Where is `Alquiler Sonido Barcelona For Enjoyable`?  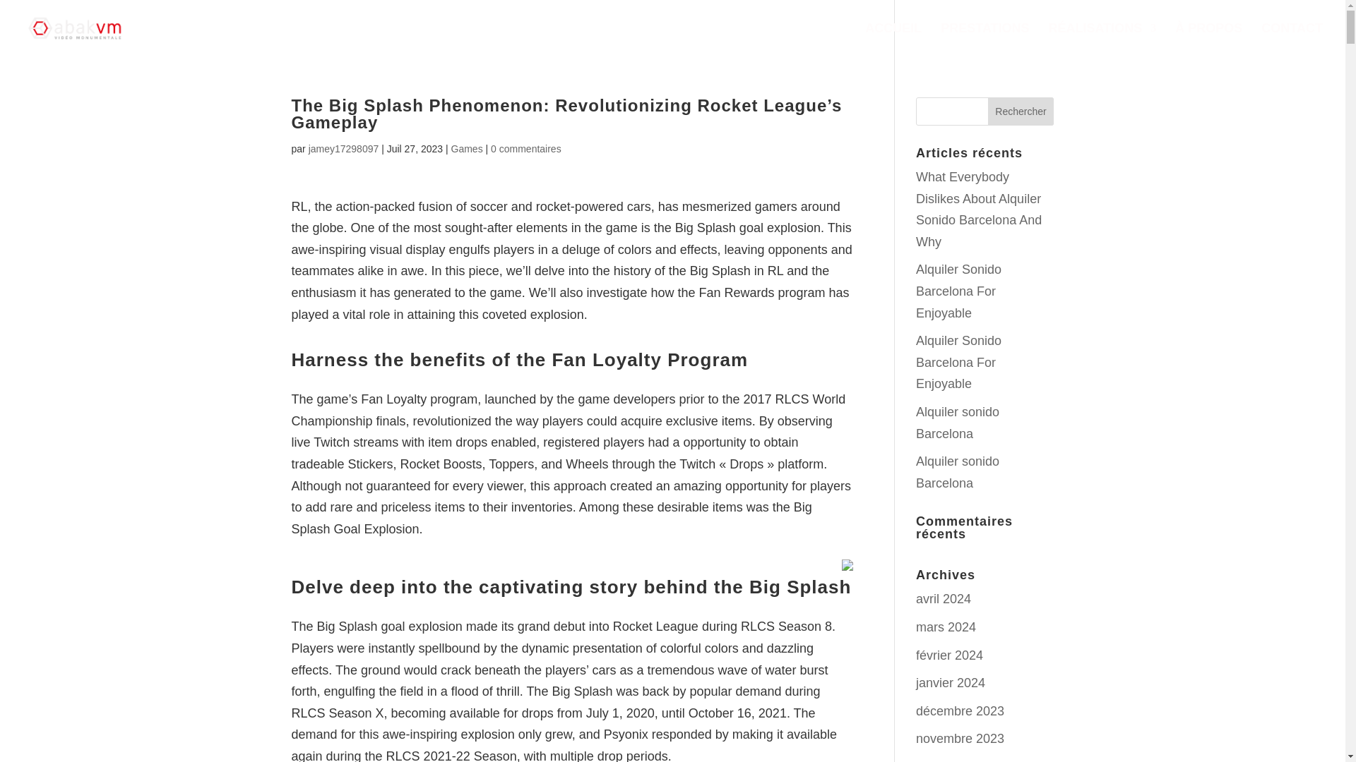
Alquiler Sonido Barcelona For Enjoyable is located at coordinates (959, 363).